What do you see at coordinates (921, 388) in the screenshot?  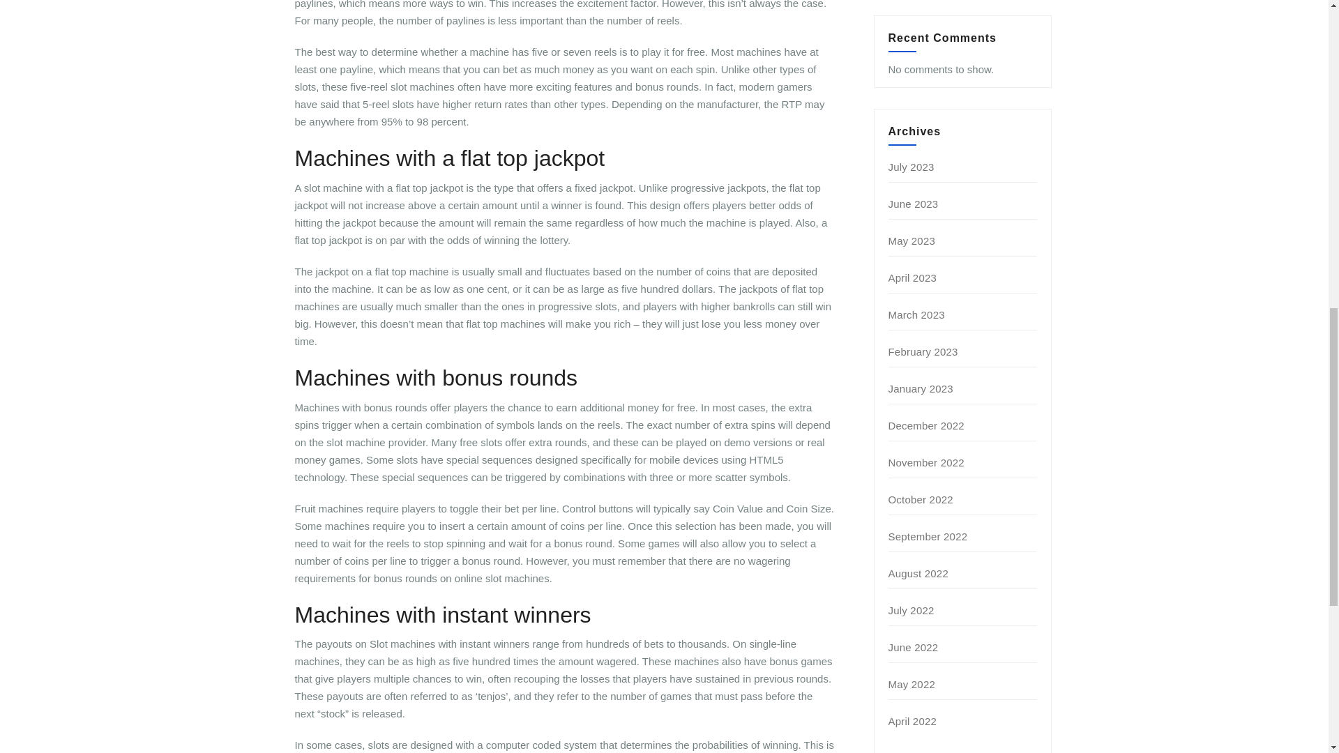 I see `January 2023` at bounding box center [921, 388].